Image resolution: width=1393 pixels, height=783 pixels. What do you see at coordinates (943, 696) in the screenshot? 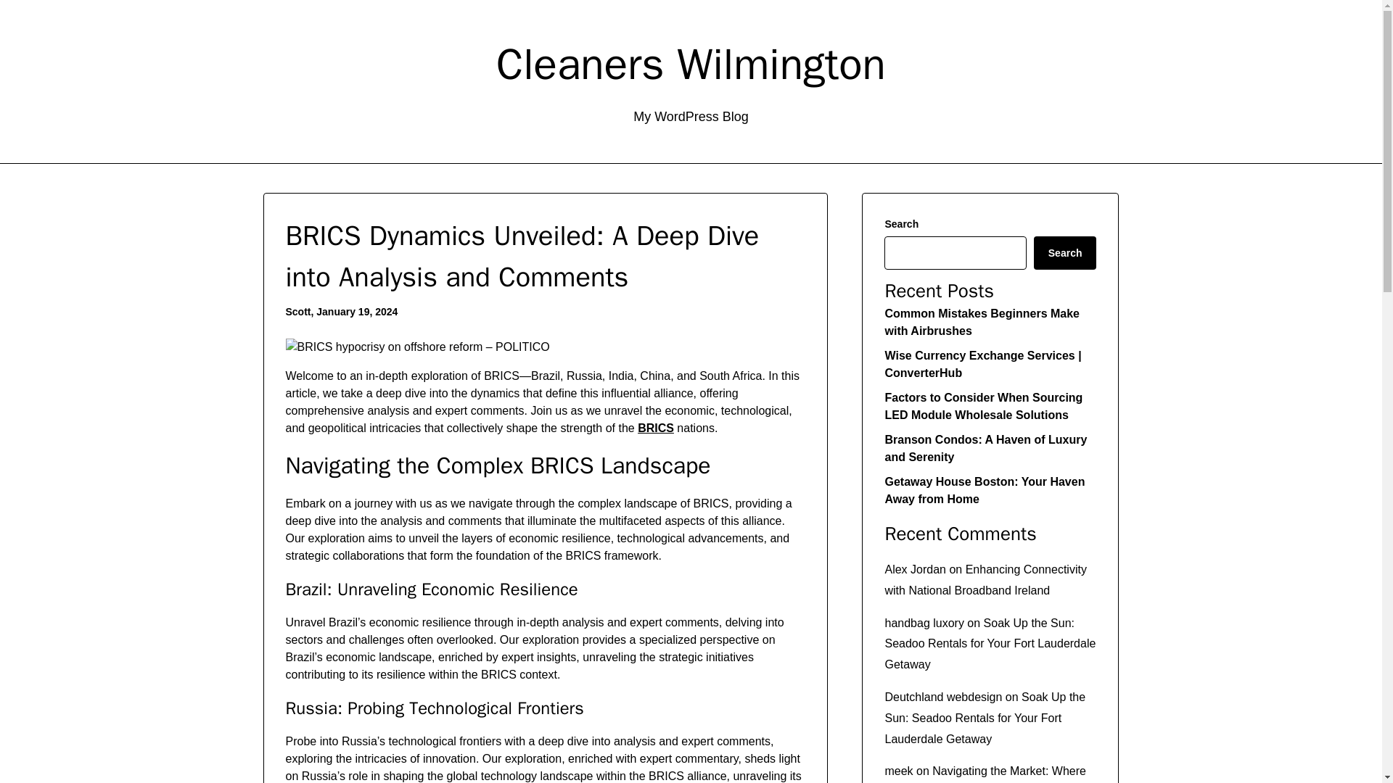
I see `Deutchland webdesign` at bounding box center [943, 696].